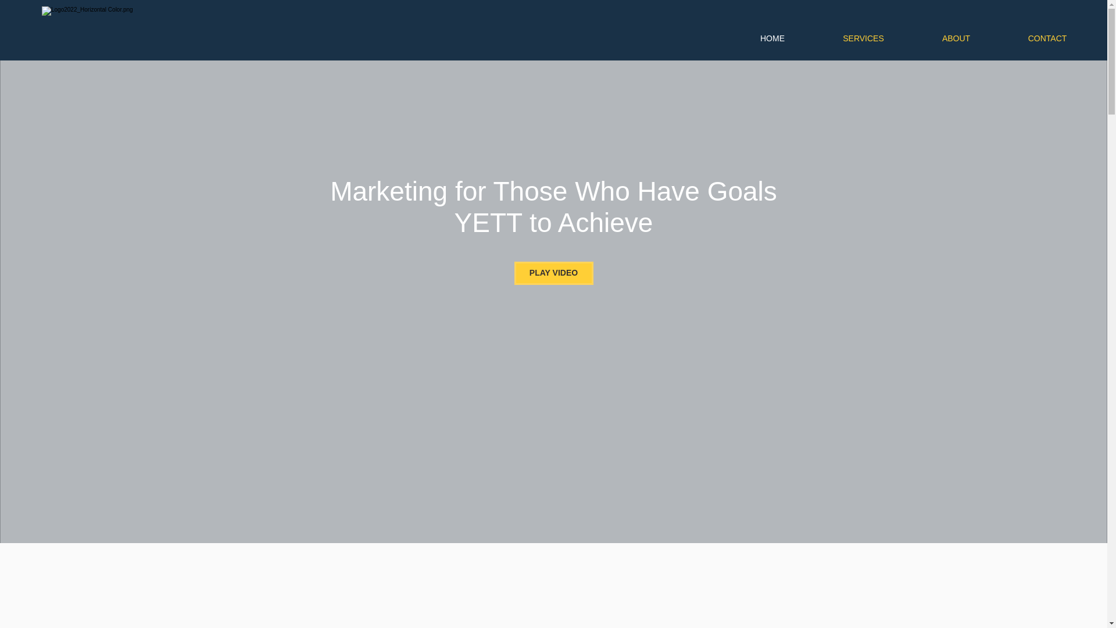 This screenshot has width=1116, height=628. I want to click on ABOUT, so click(956, 38).